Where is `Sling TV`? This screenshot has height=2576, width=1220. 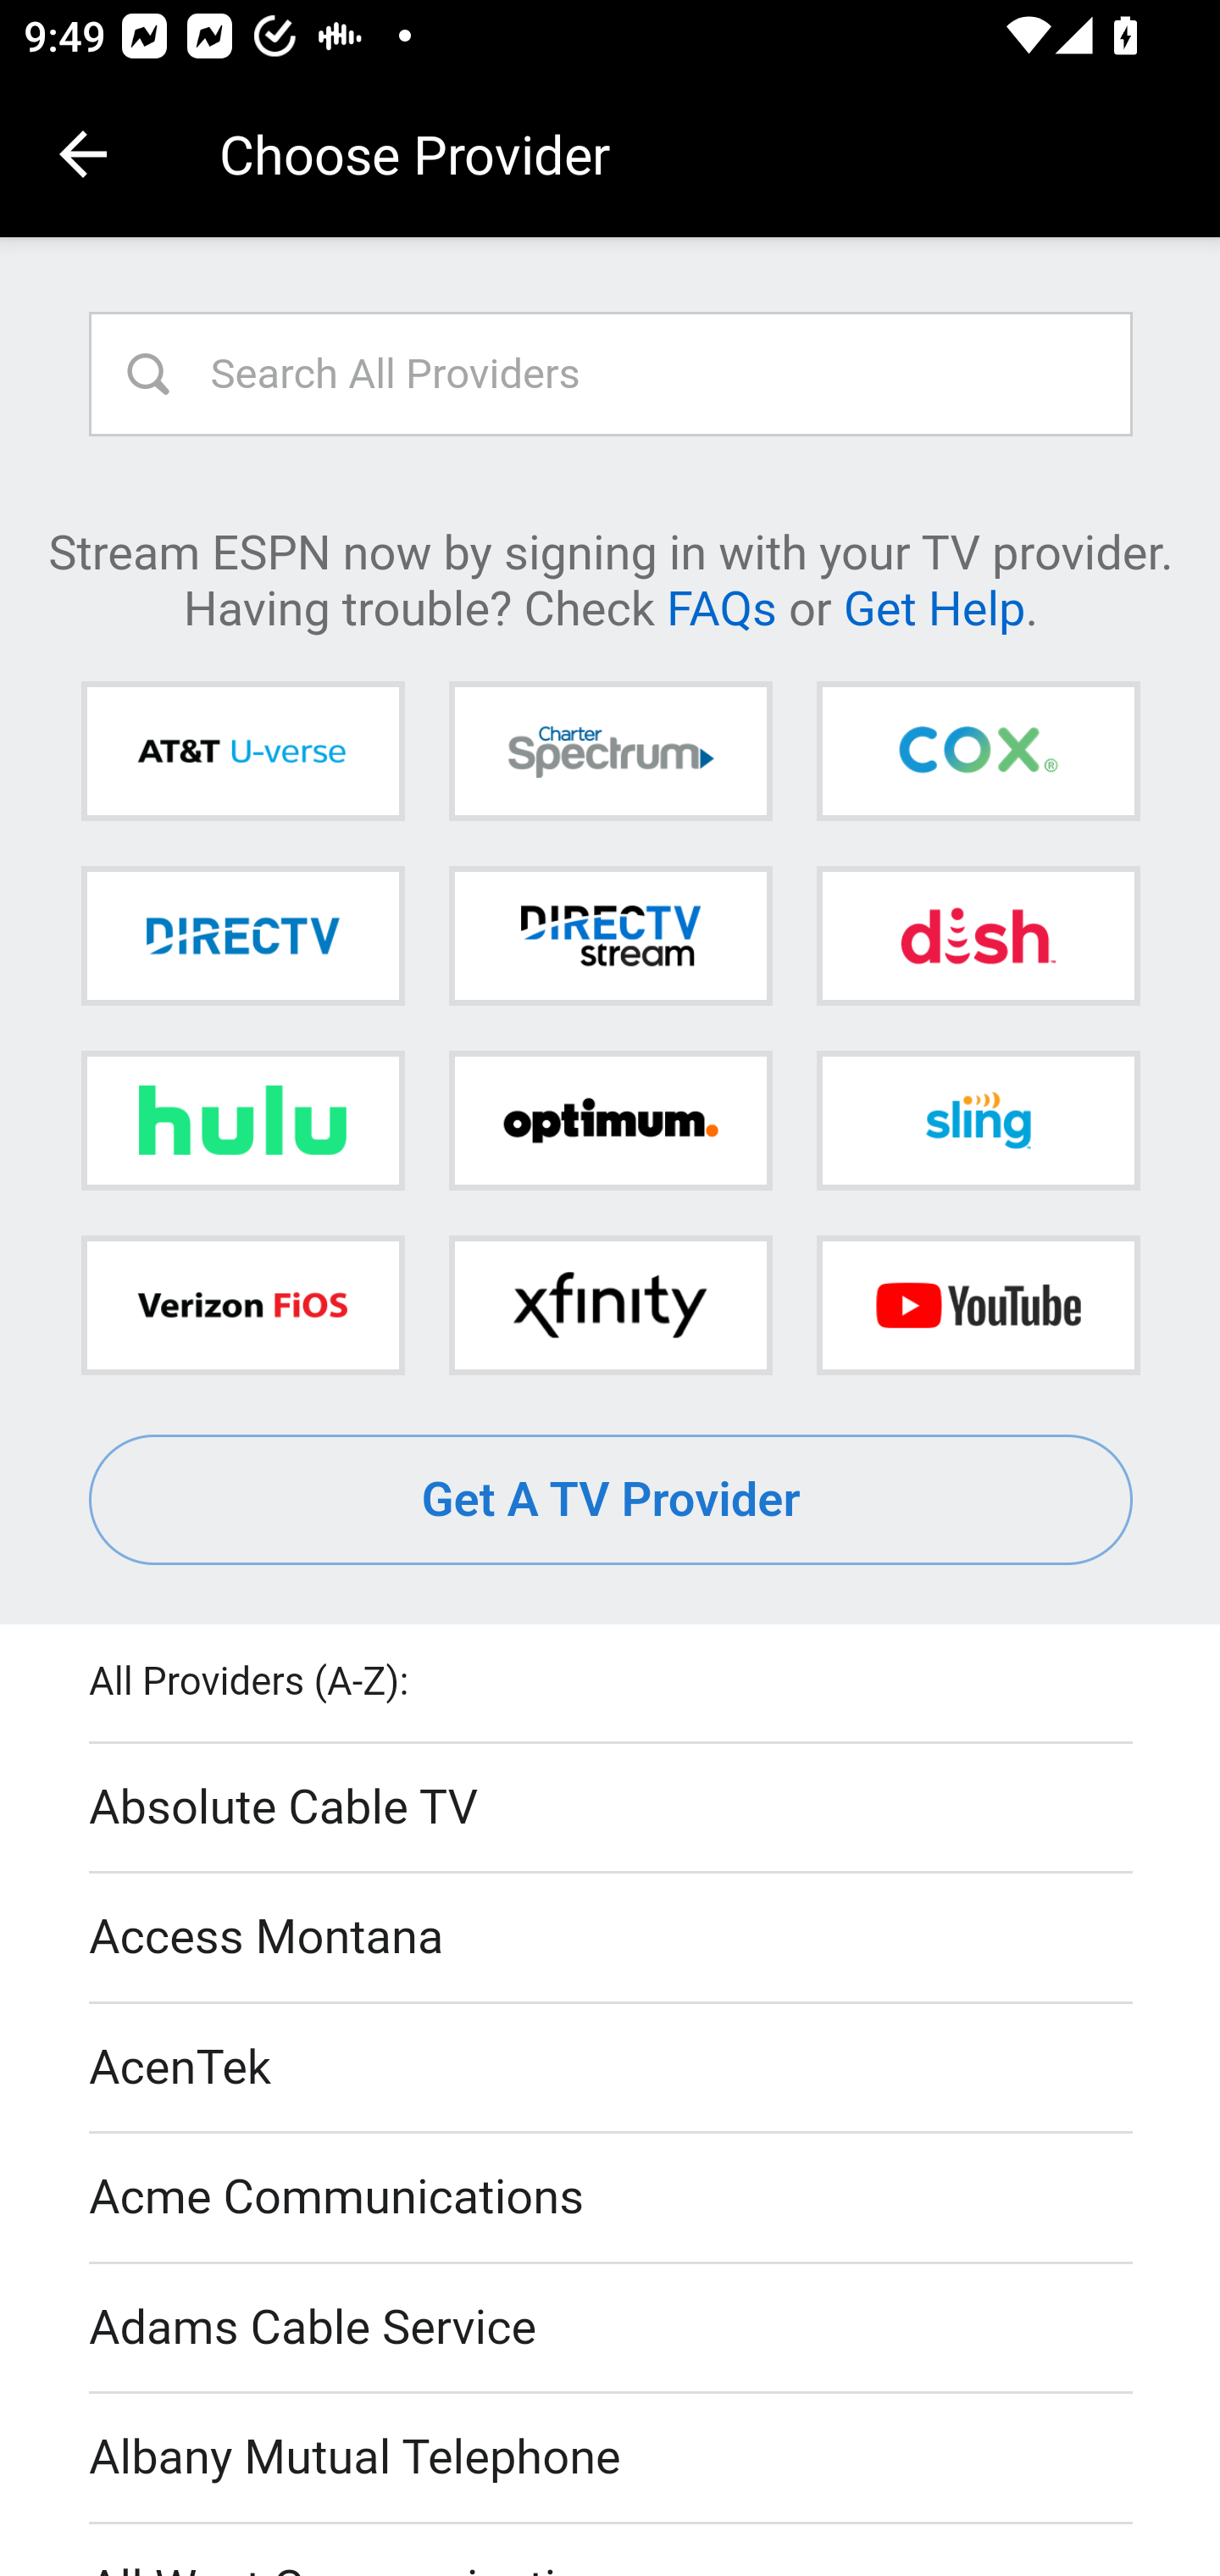 Sling TV is located at coordinates (978, 1120).